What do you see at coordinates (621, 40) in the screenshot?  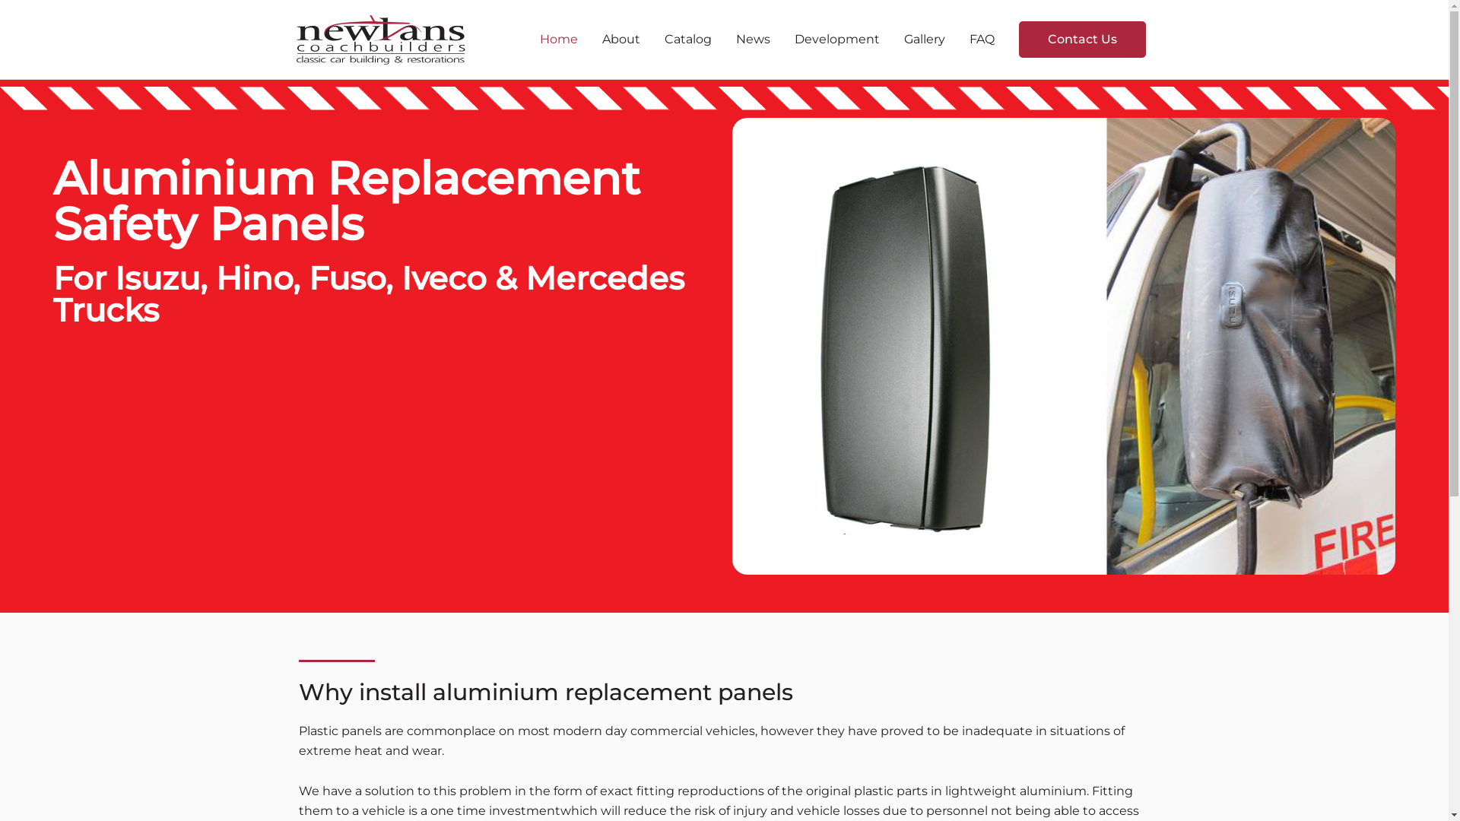 I see `About` at bounding box center [621, 40].